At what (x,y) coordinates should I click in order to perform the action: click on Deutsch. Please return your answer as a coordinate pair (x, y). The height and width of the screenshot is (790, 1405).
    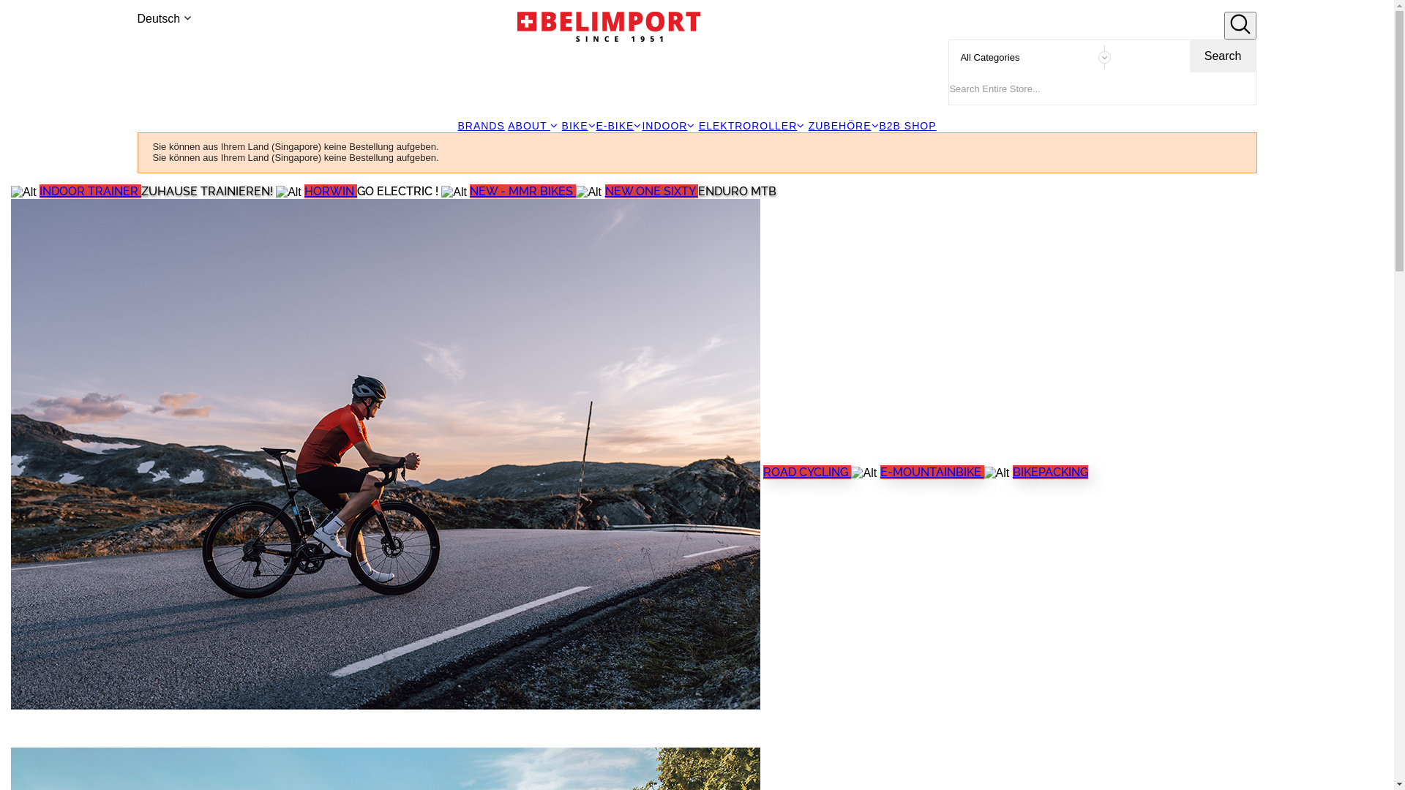
    Looking at the image, I should click on (164, 19).